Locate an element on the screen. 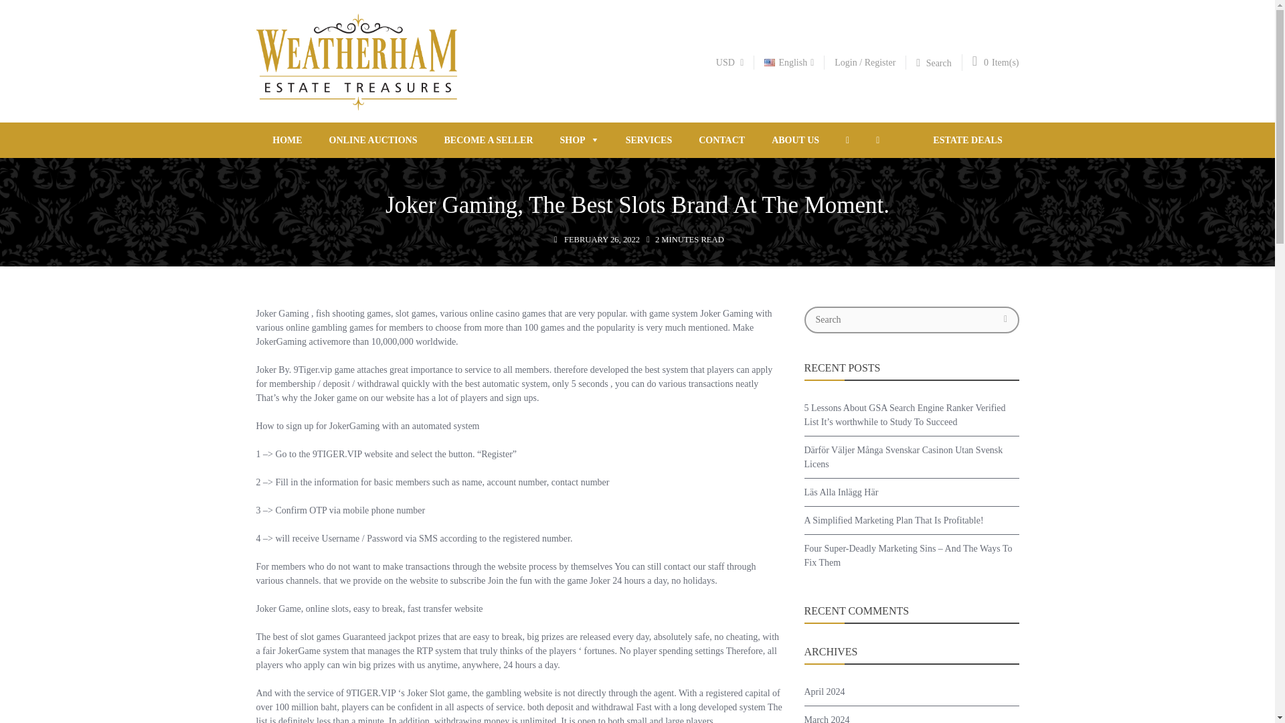 The width and height of the screenshot is (1285, 723). CONTACT is located at coordinates (721, 140).